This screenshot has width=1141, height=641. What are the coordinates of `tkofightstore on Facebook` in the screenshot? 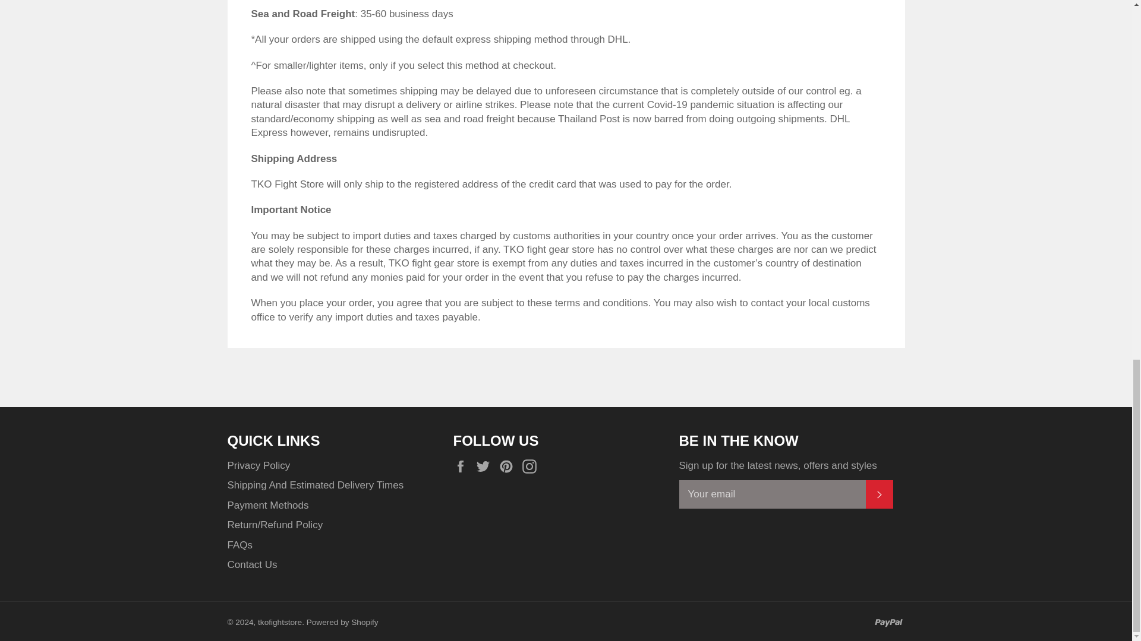 It's located at (463, 467).